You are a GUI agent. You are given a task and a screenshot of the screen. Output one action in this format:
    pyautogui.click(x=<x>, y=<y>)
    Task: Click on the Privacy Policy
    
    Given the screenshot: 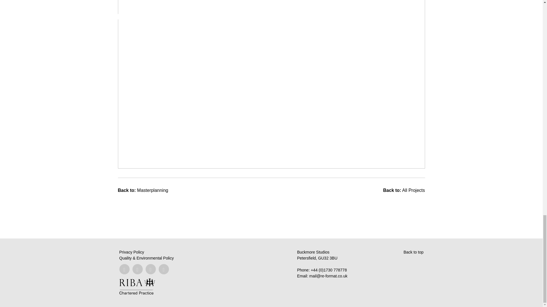 What is the action you would take?
    pyautogui.click(x=131, y=252)
    